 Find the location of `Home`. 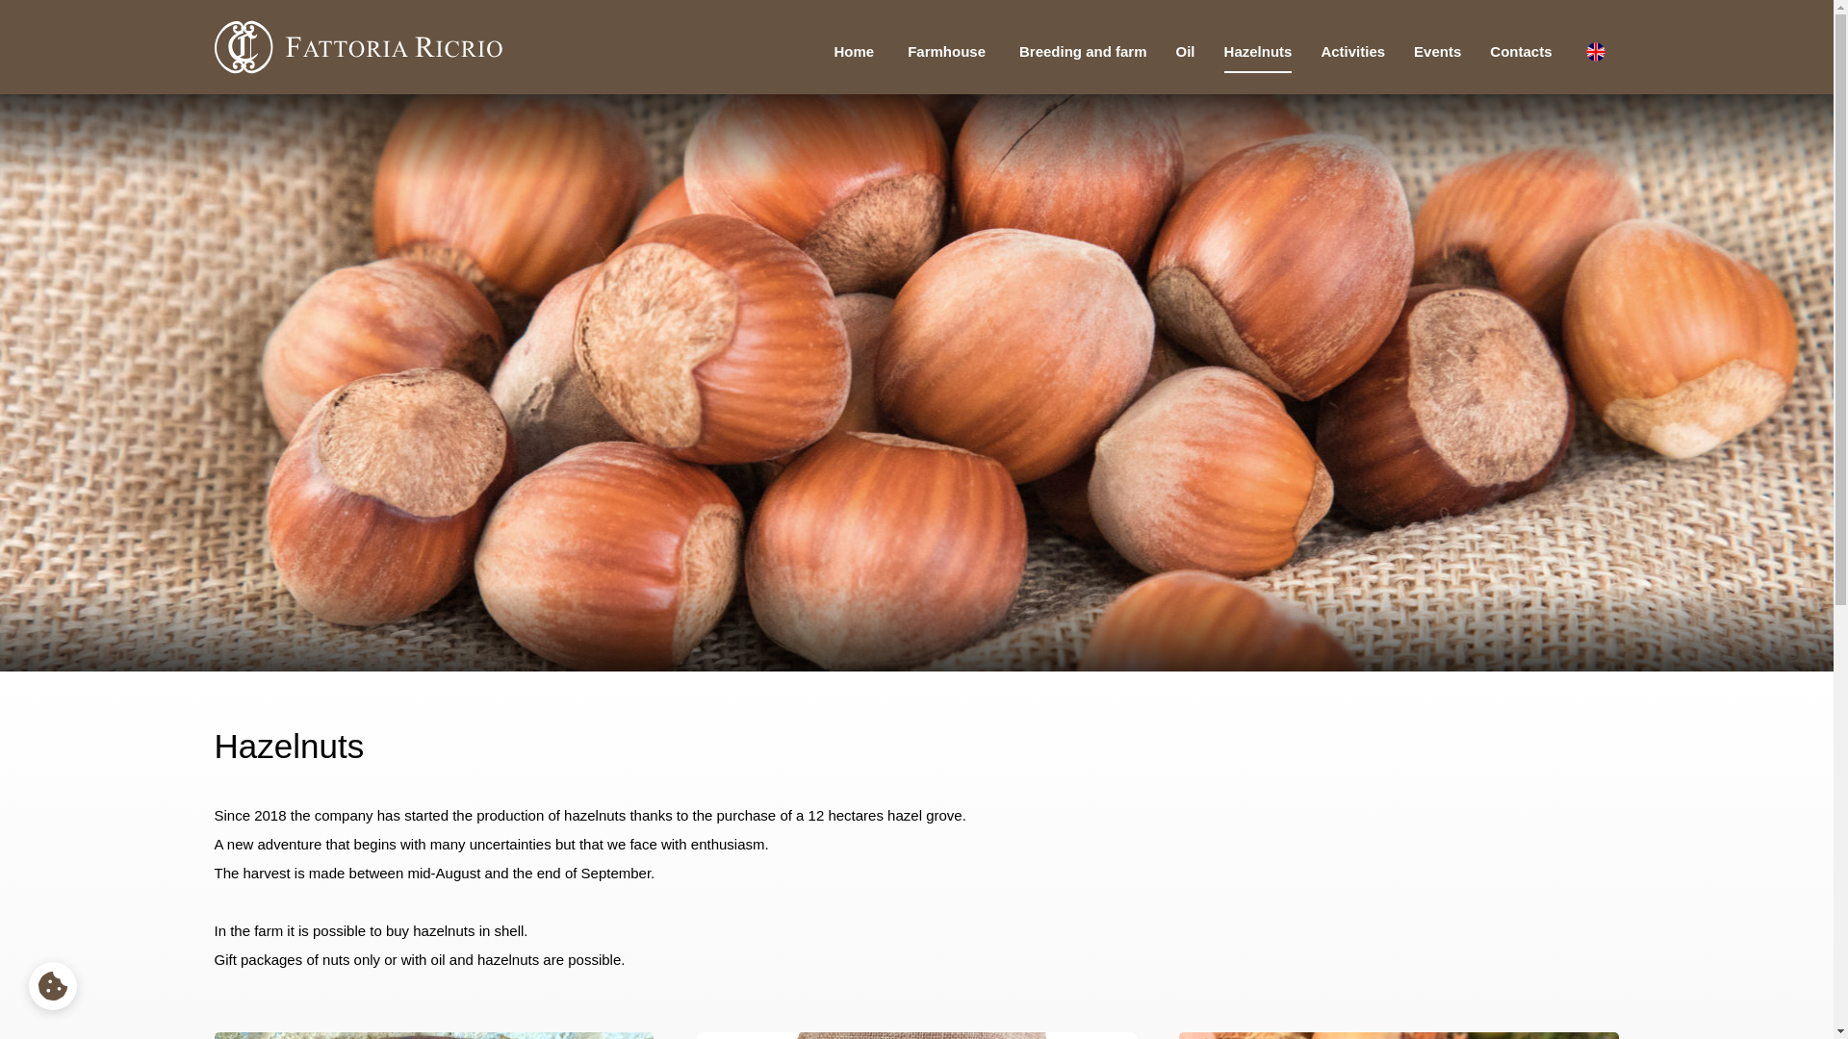

Home is located at coordinates (853, 52).